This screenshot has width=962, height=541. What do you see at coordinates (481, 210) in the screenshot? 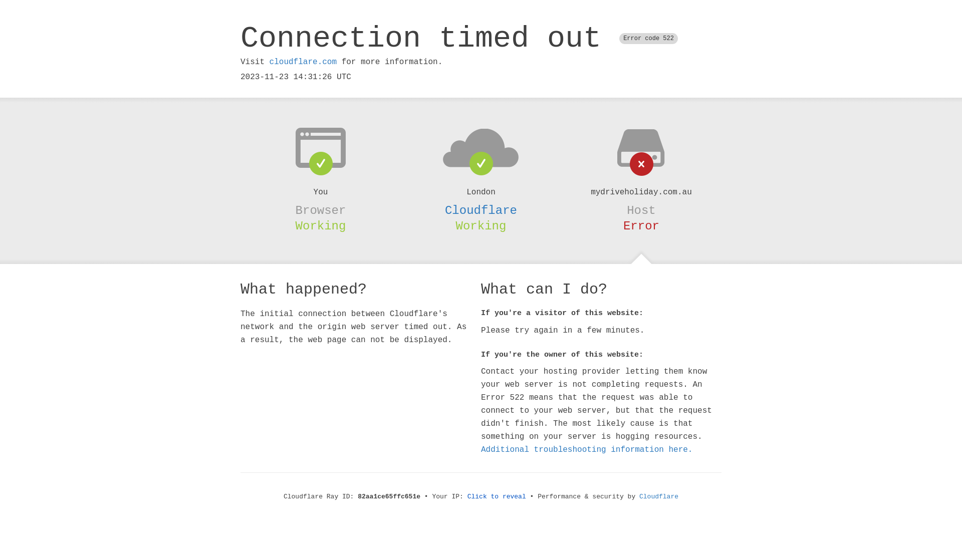
I see `Cloudflare` at bounding box center [481, 210].